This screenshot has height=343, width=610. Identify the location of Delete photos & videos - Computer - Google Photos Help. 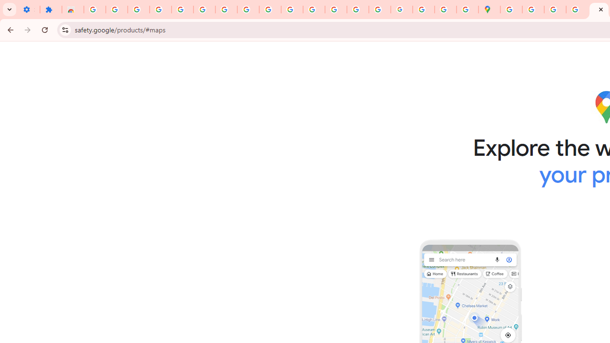
(138, 10).